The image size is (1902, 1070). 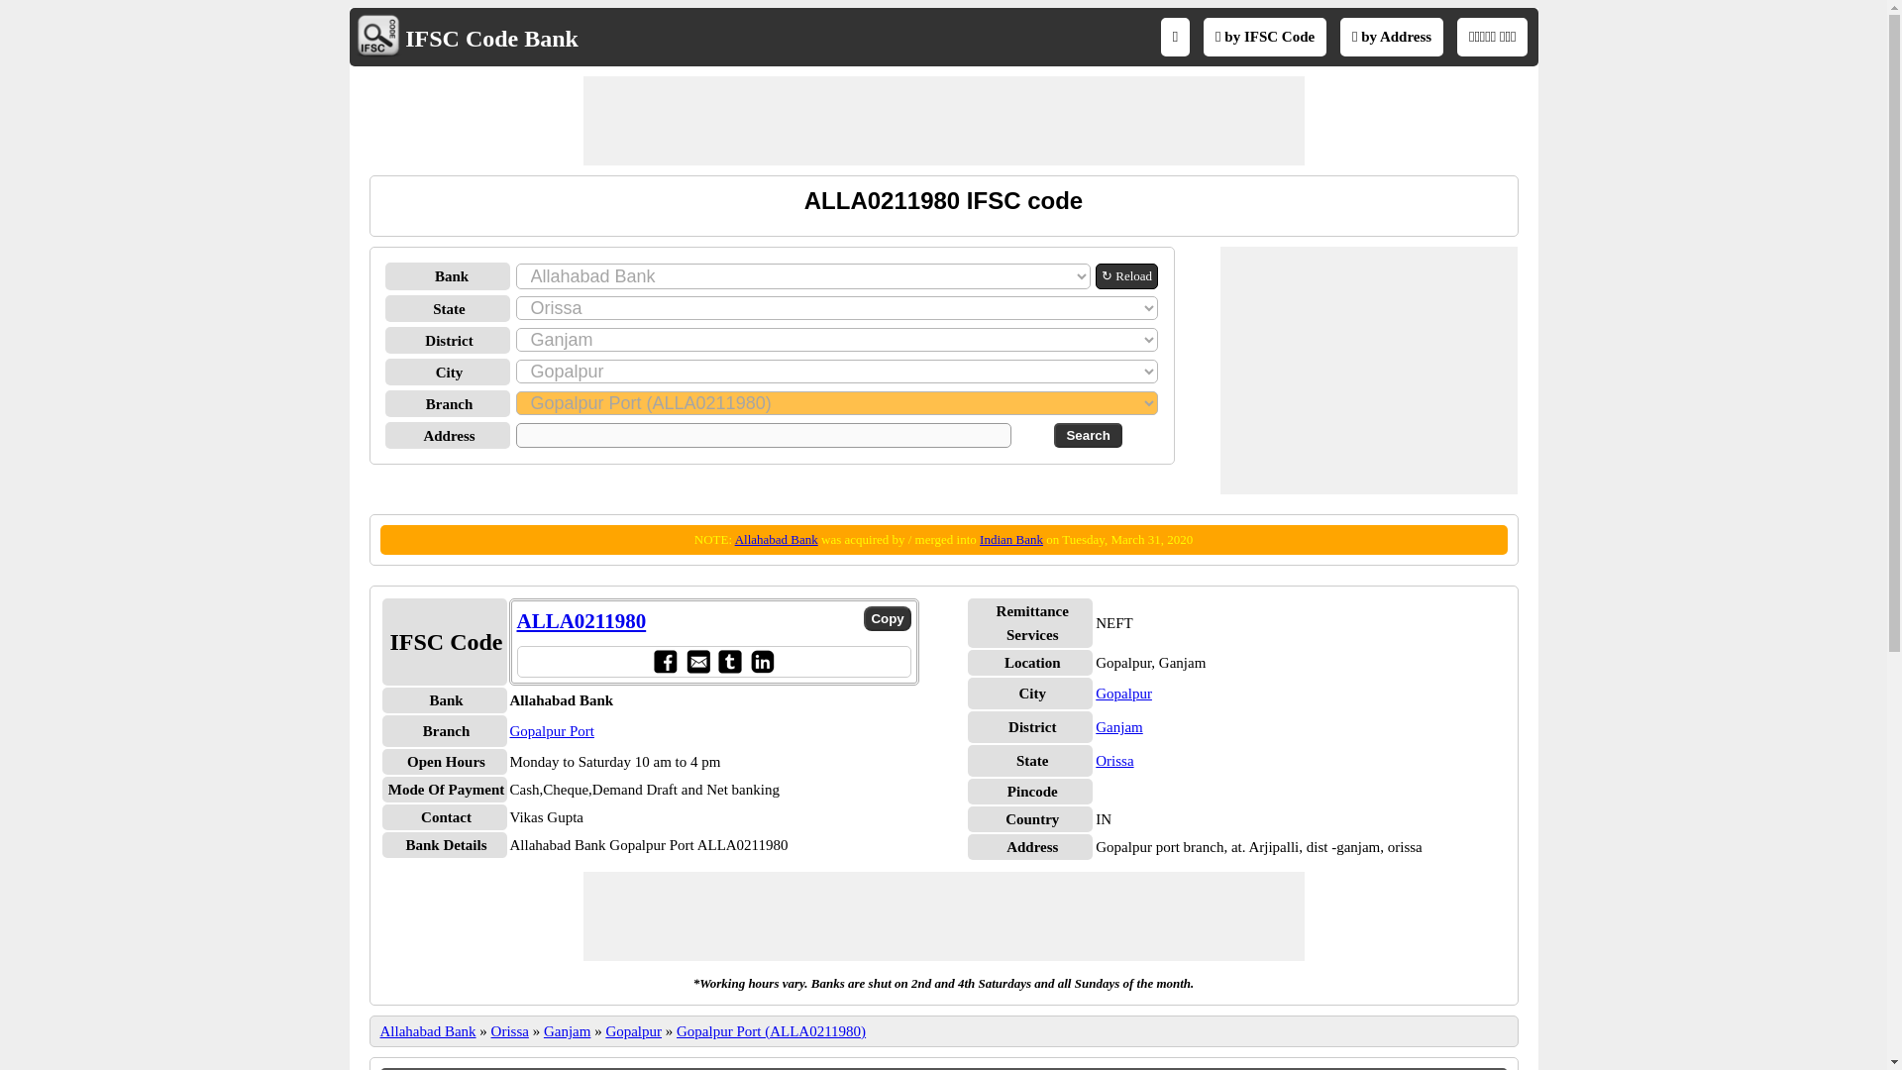 What do you see at coordinates (942, 915) in the screenshot?
I see `Advertisement` at bounding box center [942, 915].